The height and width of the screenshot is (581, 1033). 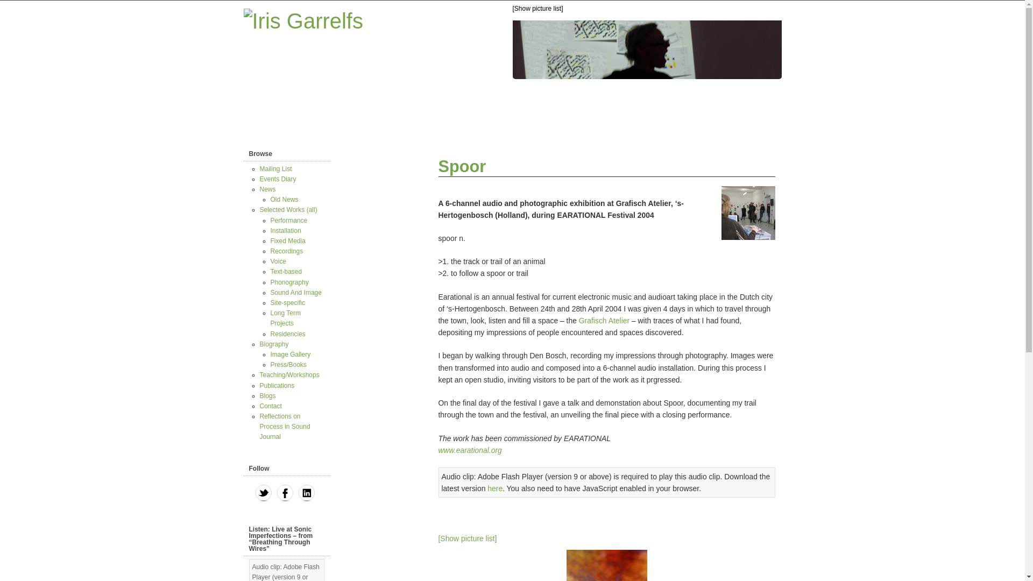 I want to click on Long Term Projects, so click(x=285, y=318).